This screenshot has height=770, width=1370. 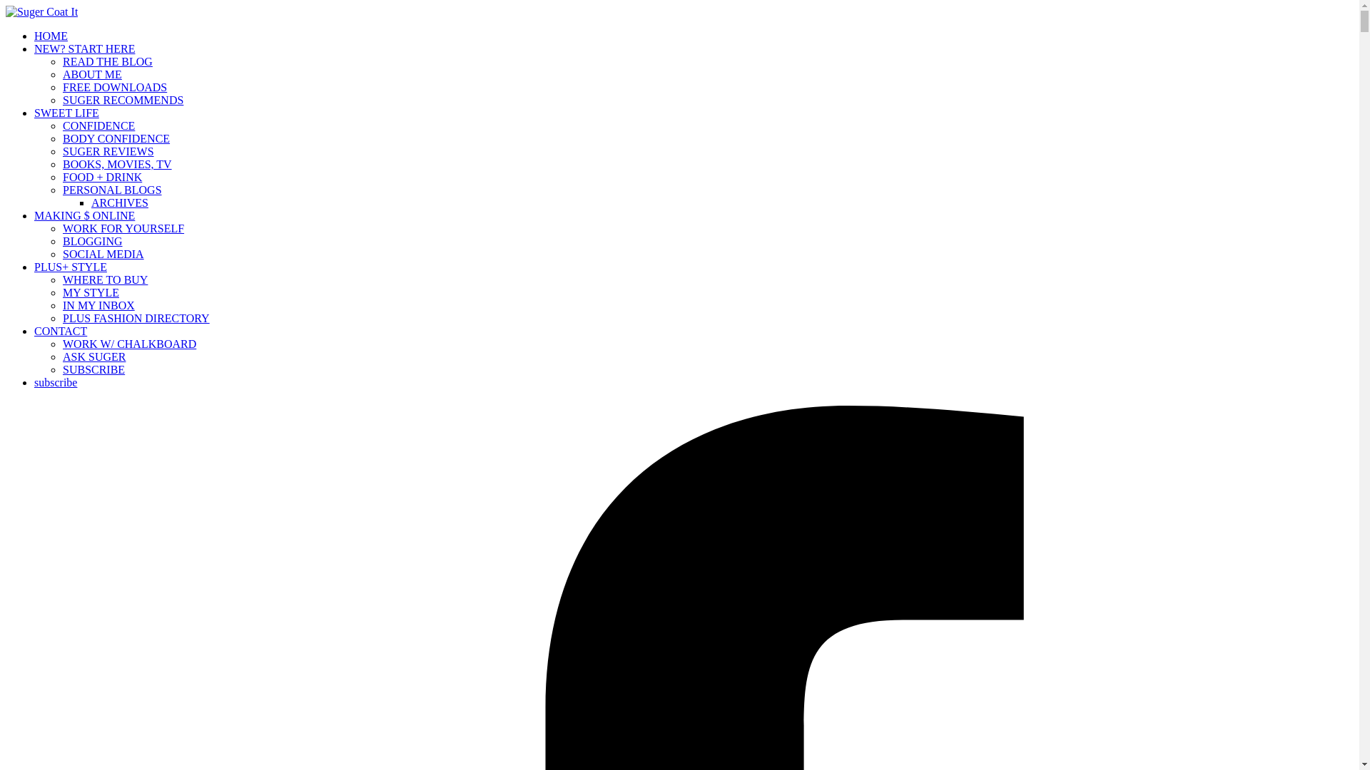 What do you see at coordinates (61, 331) in the screenshot?
I see `CONTACT` at bounding box center [61, 331].